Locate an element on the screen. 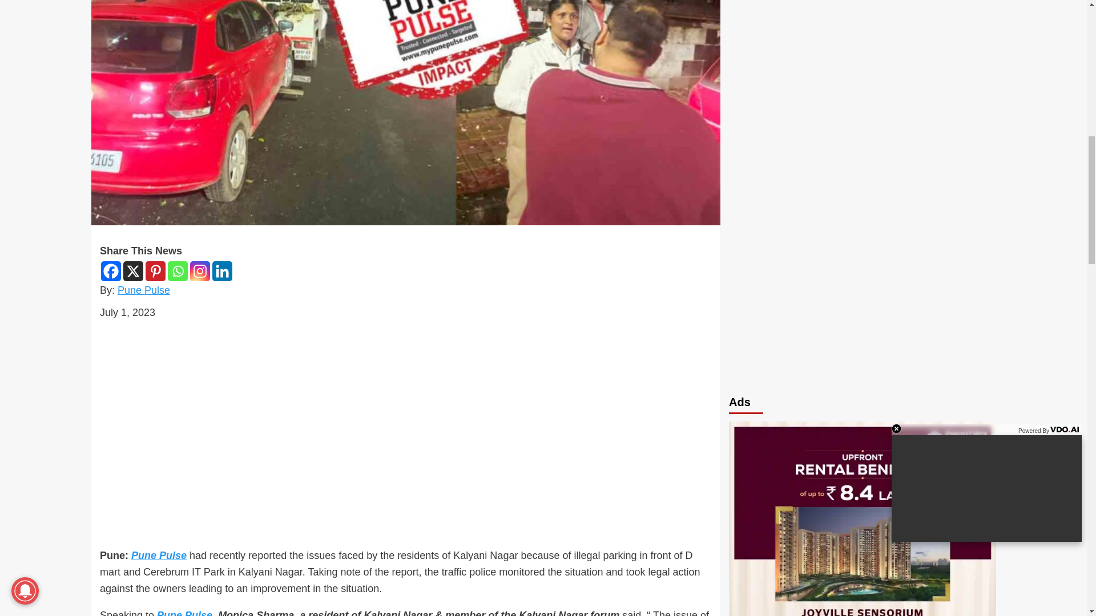 The width and height of the screenshot is (1096, 616). Instagram is located at coordinates (200, 270).